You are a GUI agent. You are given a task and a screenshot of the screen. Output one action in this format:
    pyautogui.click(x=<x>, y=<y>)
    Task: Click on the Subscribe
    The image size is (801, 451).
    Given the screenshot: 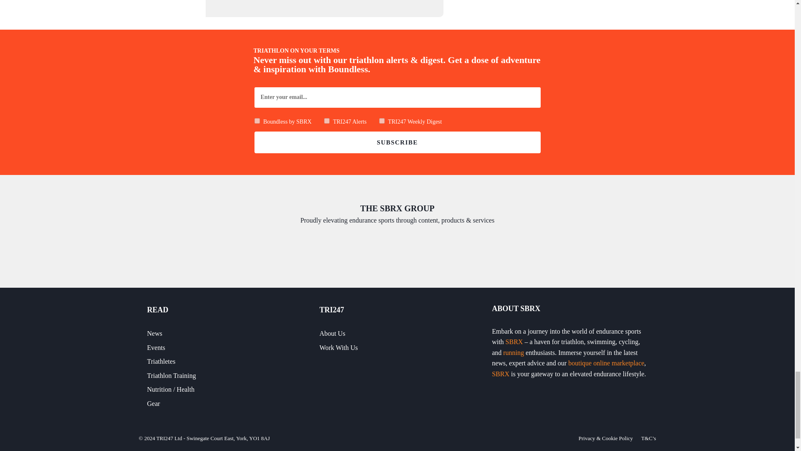 What is the action you would take?
    pyautogui.click(x=398, y=143)
    